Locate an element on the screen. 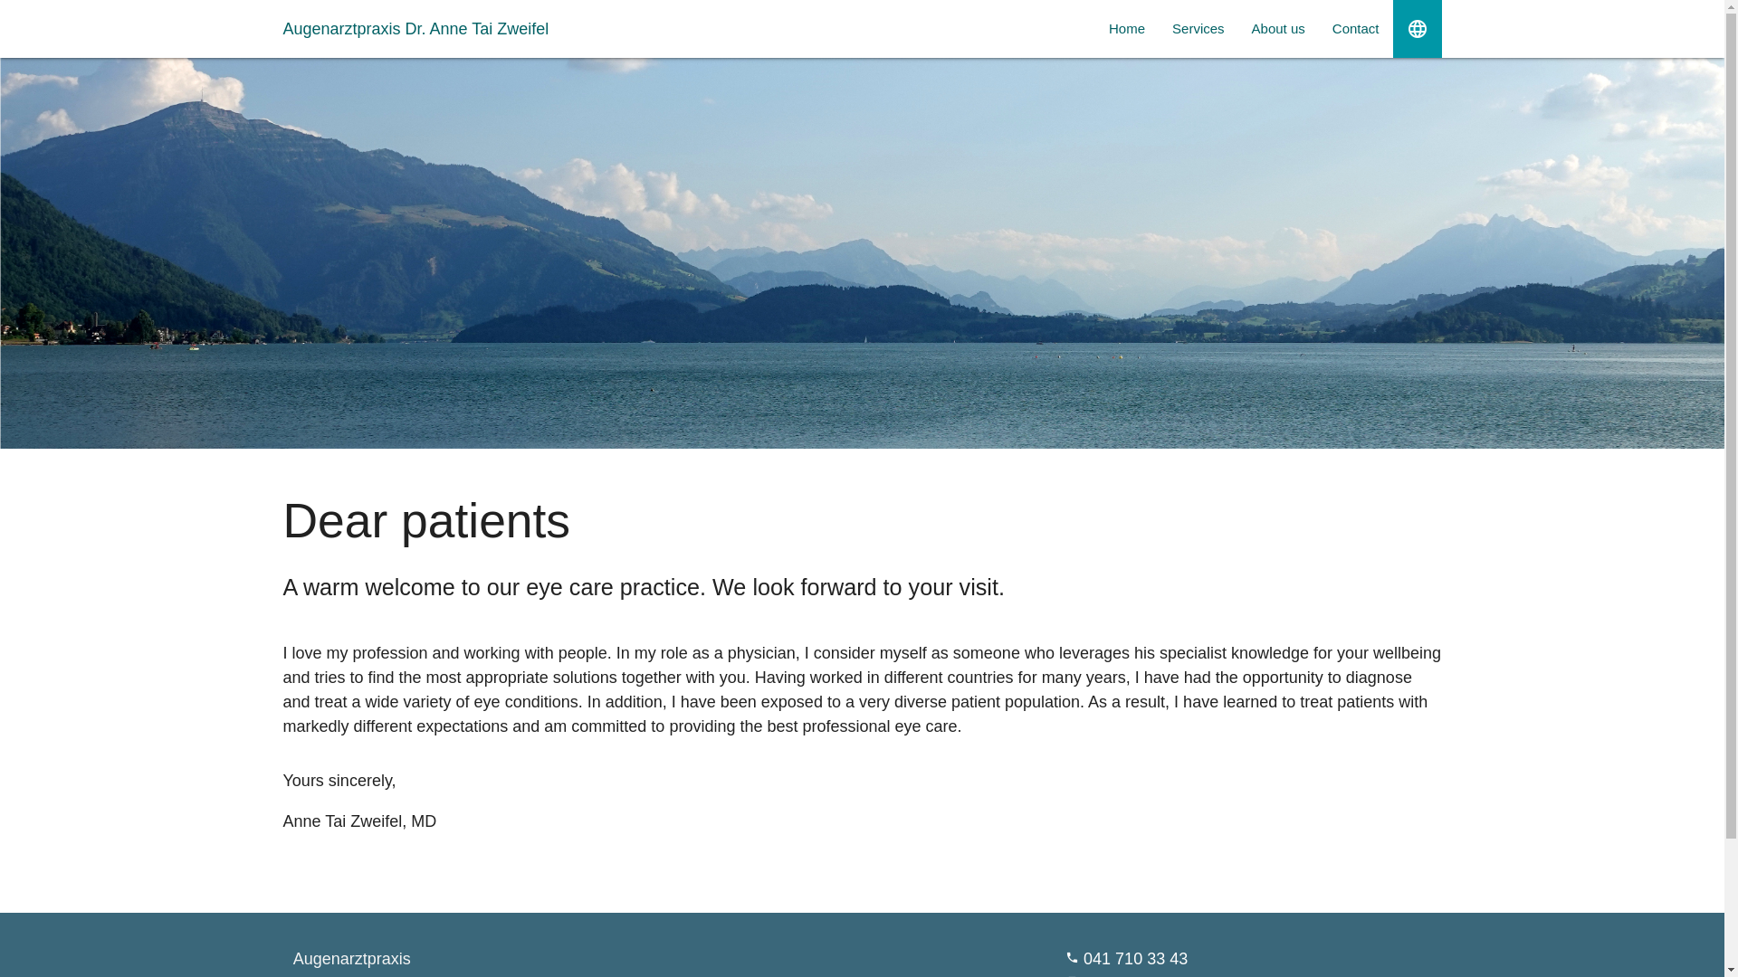 The width and height of the screenshot is (1738, 977). Contact is located at coordinates (1356, 29).